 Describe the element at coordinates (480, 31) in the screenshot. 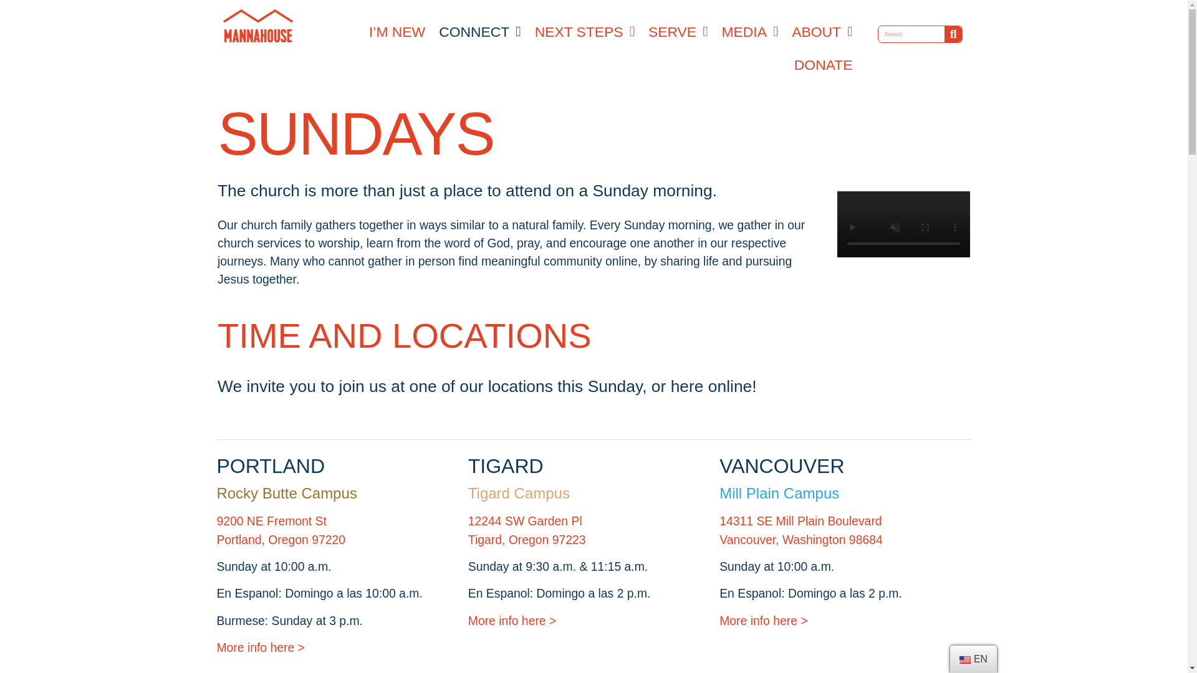

I see `CONNECT` at that location.